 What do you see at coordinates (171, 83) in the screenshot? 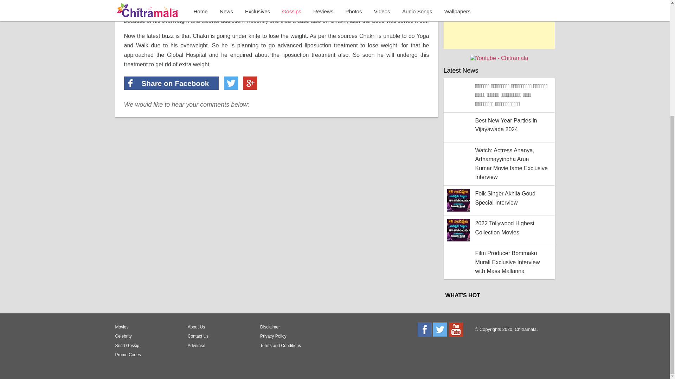
I see `Share on Facebook` at bounding box center [171, 83].